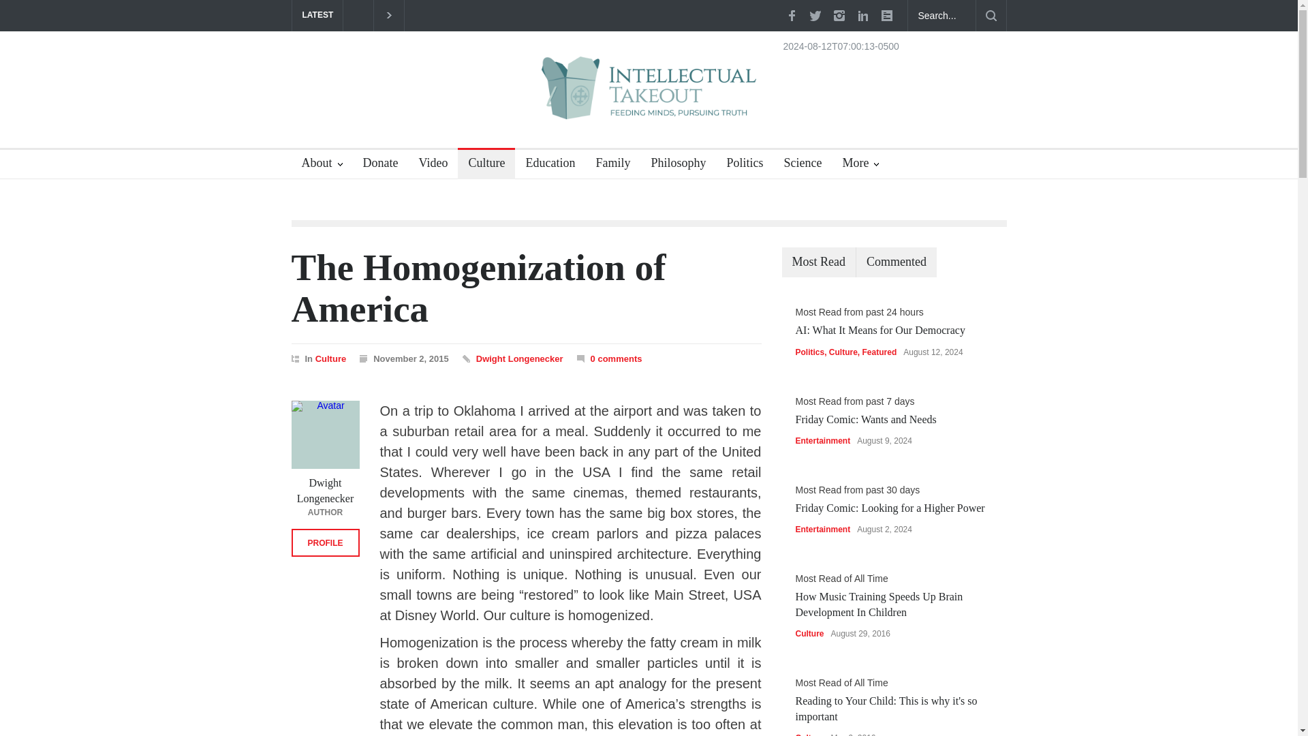 Image resolution: width=1308 pixels, height=736 pixels. What do you see at coordinates (330, 358) in the screenshot?
I see `View all posts filed under Culture` at bounding box center [330, 358].